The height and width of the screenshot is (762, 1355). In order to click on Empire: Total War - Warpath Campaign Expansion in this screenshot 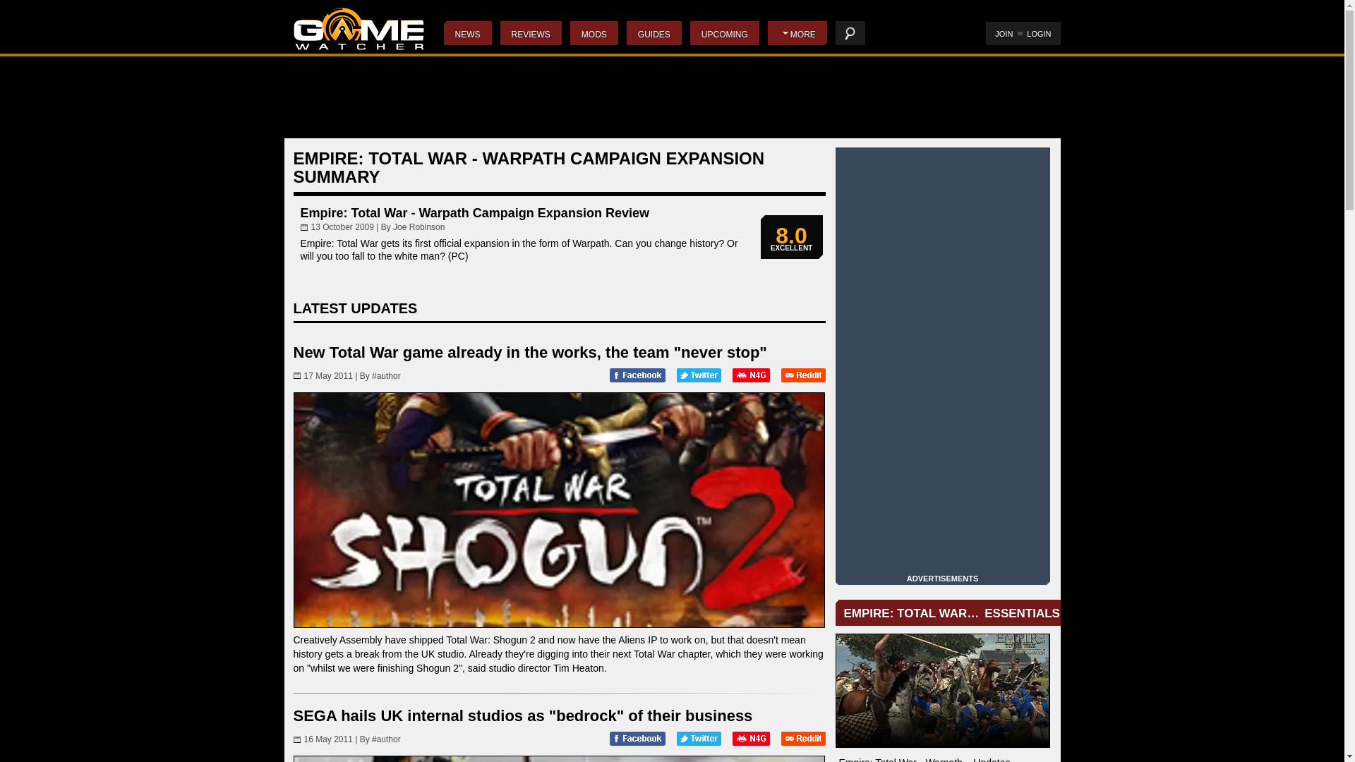, I will do `click(943, 690)`.